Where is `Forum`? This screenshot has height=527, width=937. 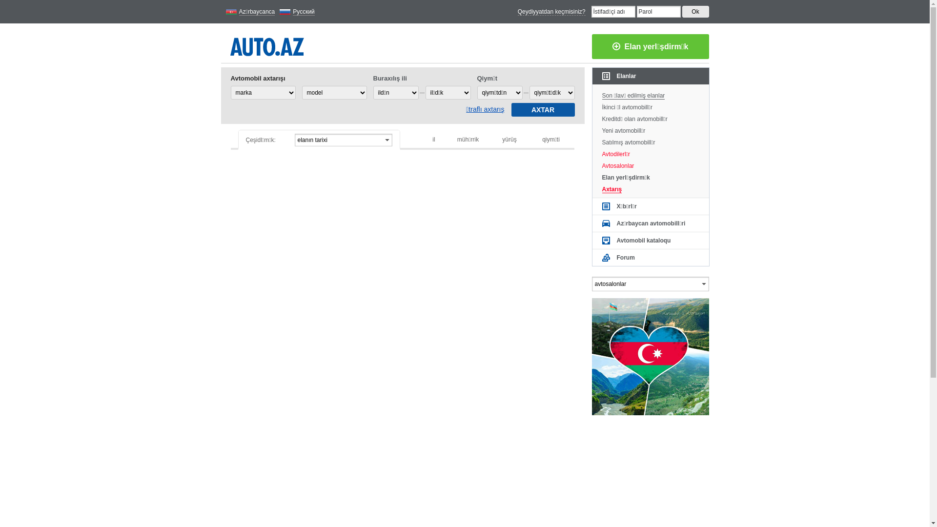
Forum is located at coordinates (651, 258).